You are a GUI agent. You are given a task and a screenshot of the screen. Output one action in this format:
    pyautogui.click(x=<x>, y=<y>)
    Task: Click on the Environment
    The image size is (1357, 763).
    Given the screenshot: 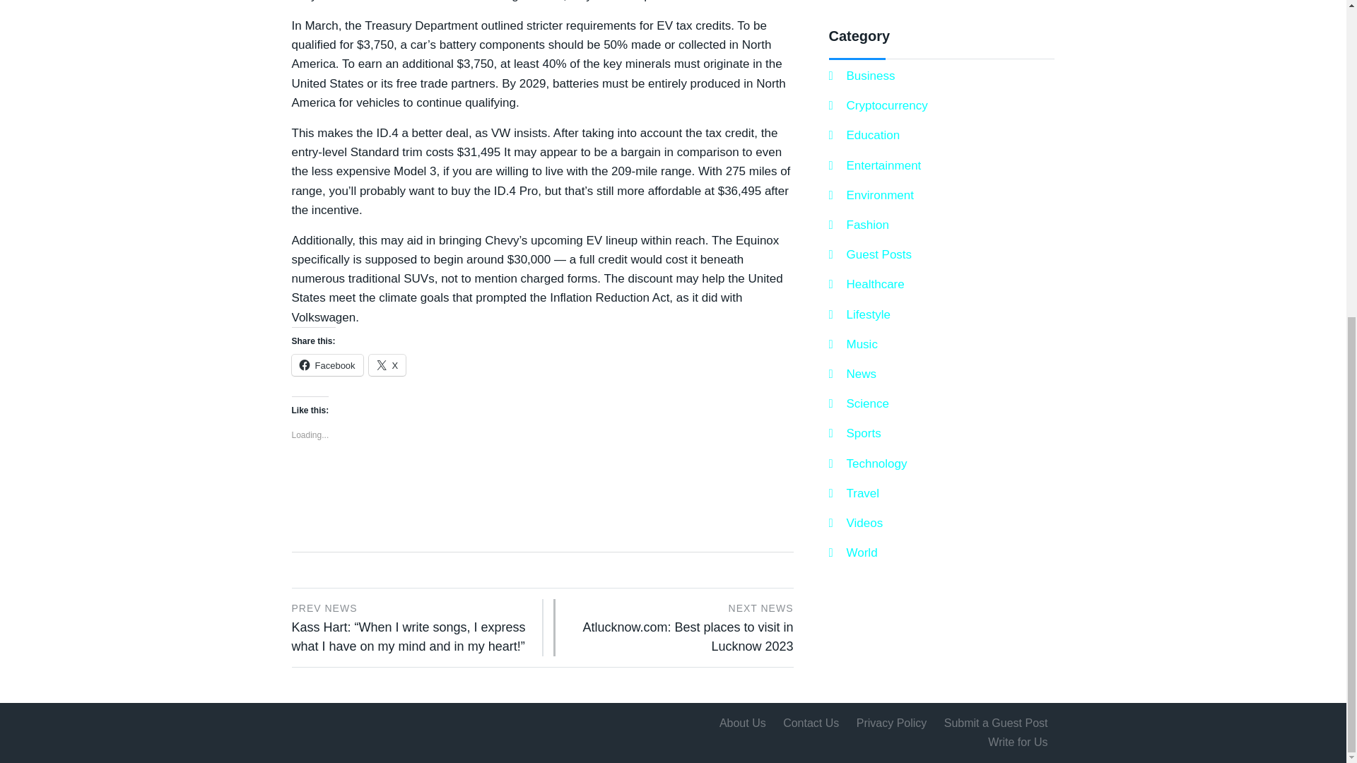 What is the action you would take?
    pyautogui.click(x=871, y=195)
    